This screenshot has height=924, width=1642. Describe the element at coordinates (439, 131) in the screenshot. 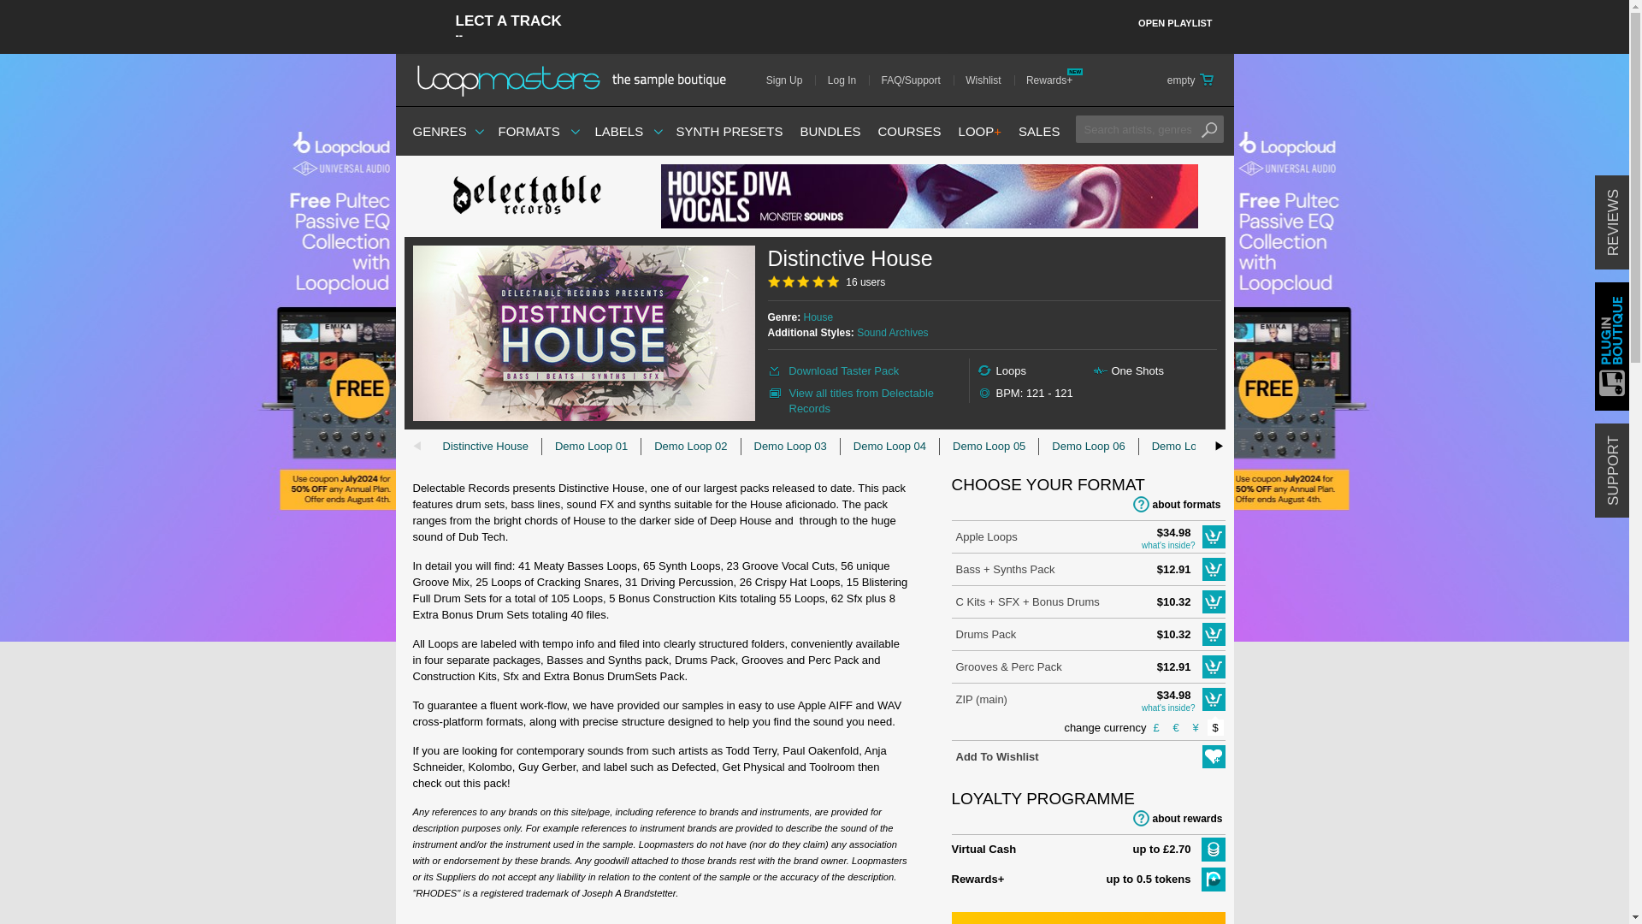

I see `GENRES` at that location.